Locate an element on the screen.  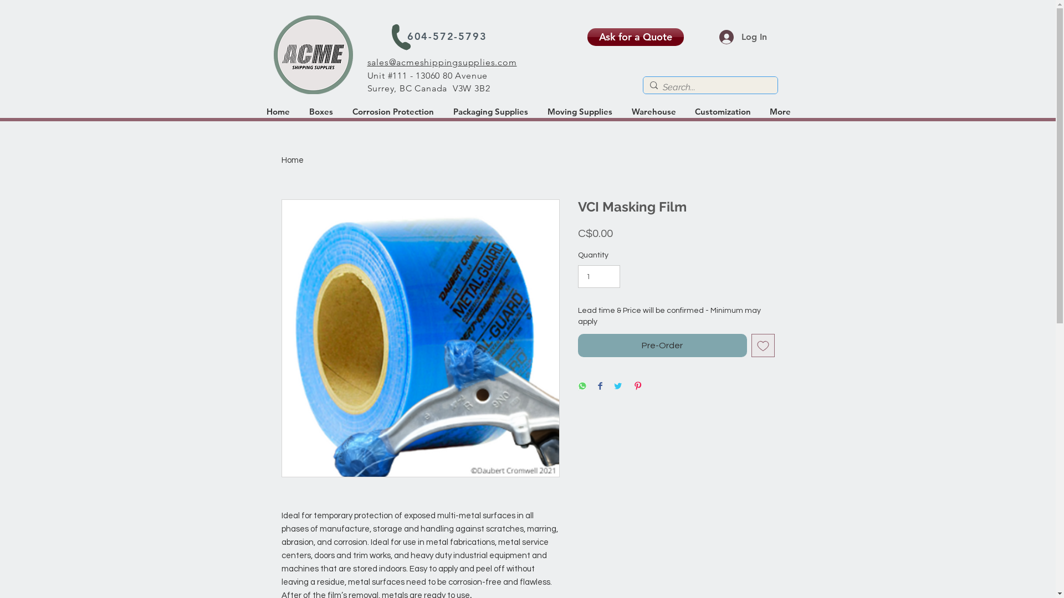
Packaging Supplies is located at coordinates (490, 112).